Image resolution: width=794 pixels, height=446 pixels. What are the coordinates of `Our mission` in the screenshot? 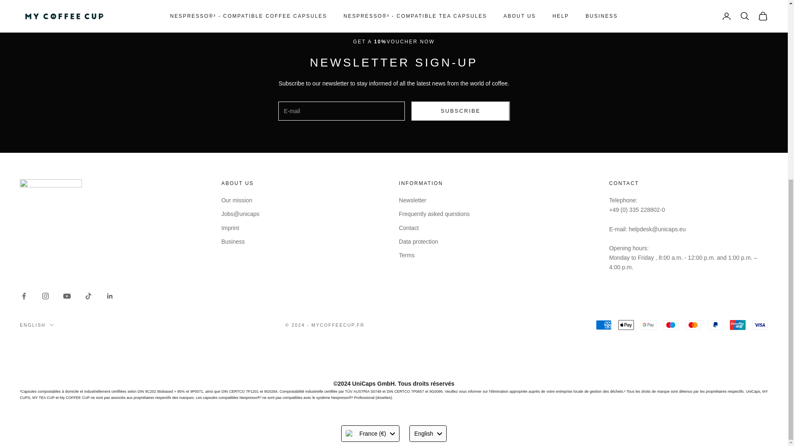 It's located at (237, 200).